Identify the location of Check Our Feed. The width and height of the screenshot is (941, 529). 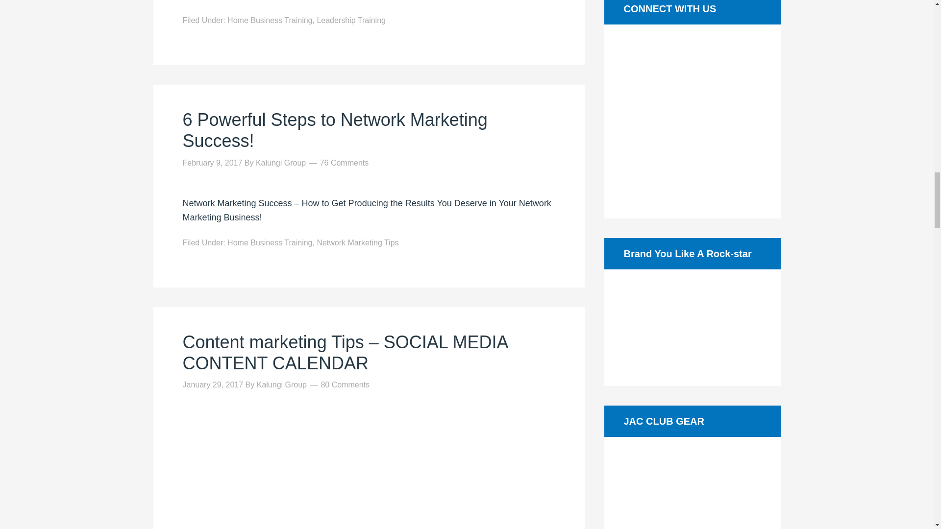
(680, 192).